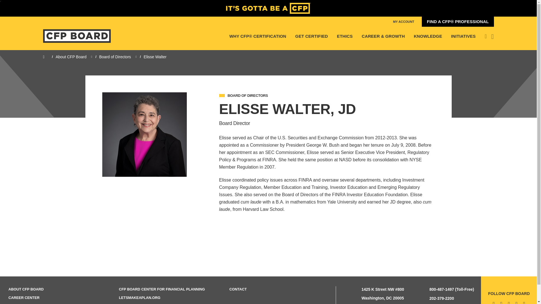 This screenshot has height=304, width=541. I want to click on Elisse Walter, so click(144, 135).